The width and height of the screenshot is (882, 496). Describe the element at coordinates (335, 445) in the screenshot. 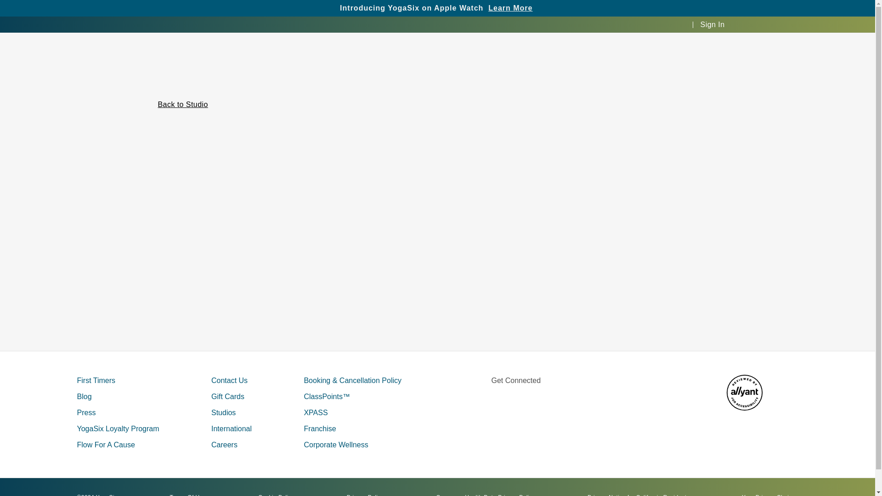

I see `Corporate Wellness` at that location.